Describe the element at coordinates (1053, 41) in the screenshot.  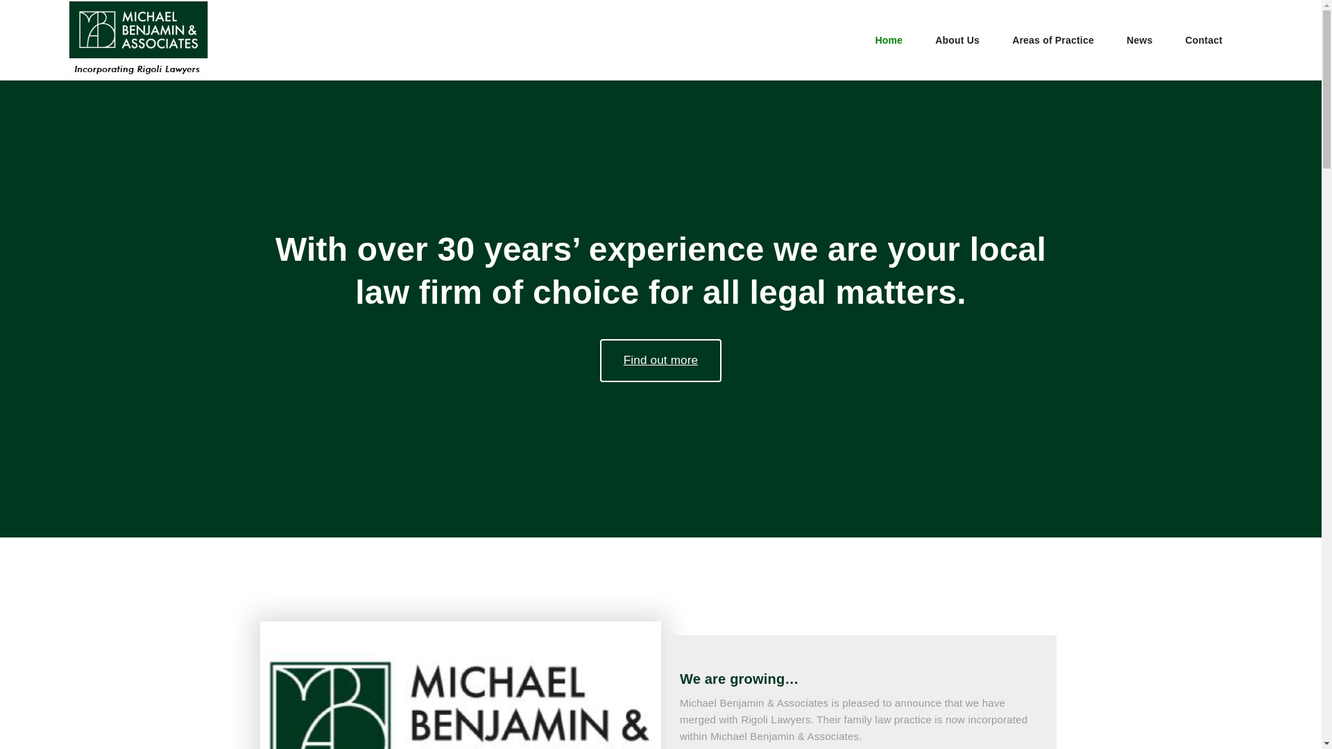
I see `Areas of Practice` at that location.